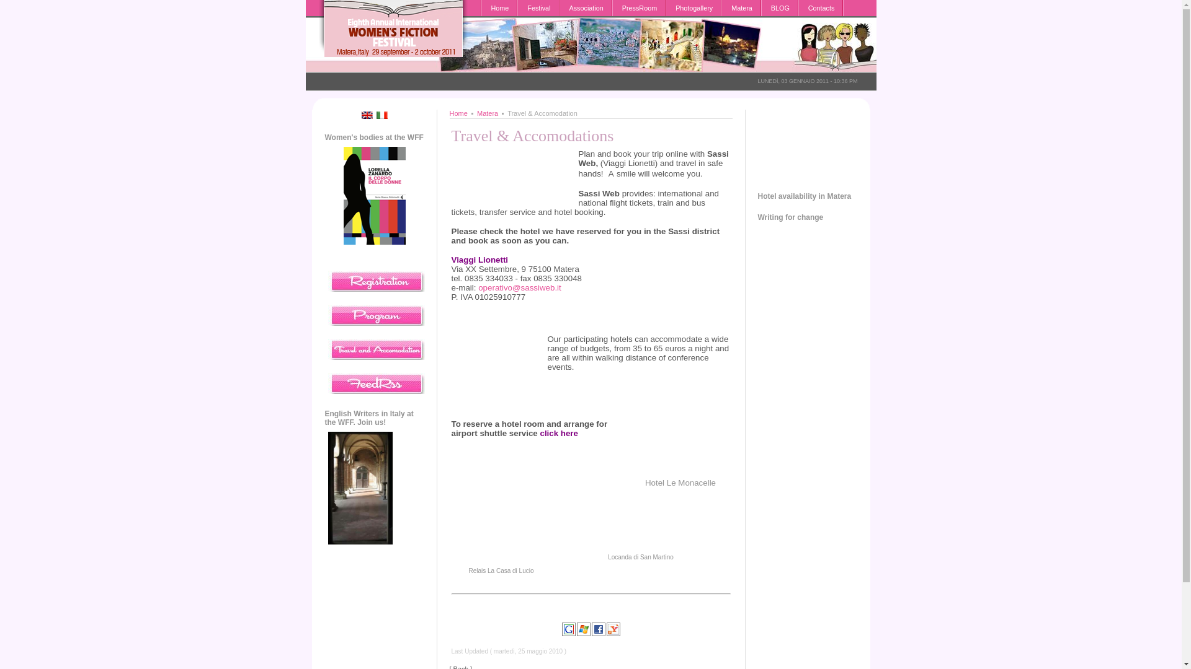 This screenshot has width=1191, height=669. Describe the element at coordinates (598, 629) in the screenshot. I see `Facebook!` at that location.